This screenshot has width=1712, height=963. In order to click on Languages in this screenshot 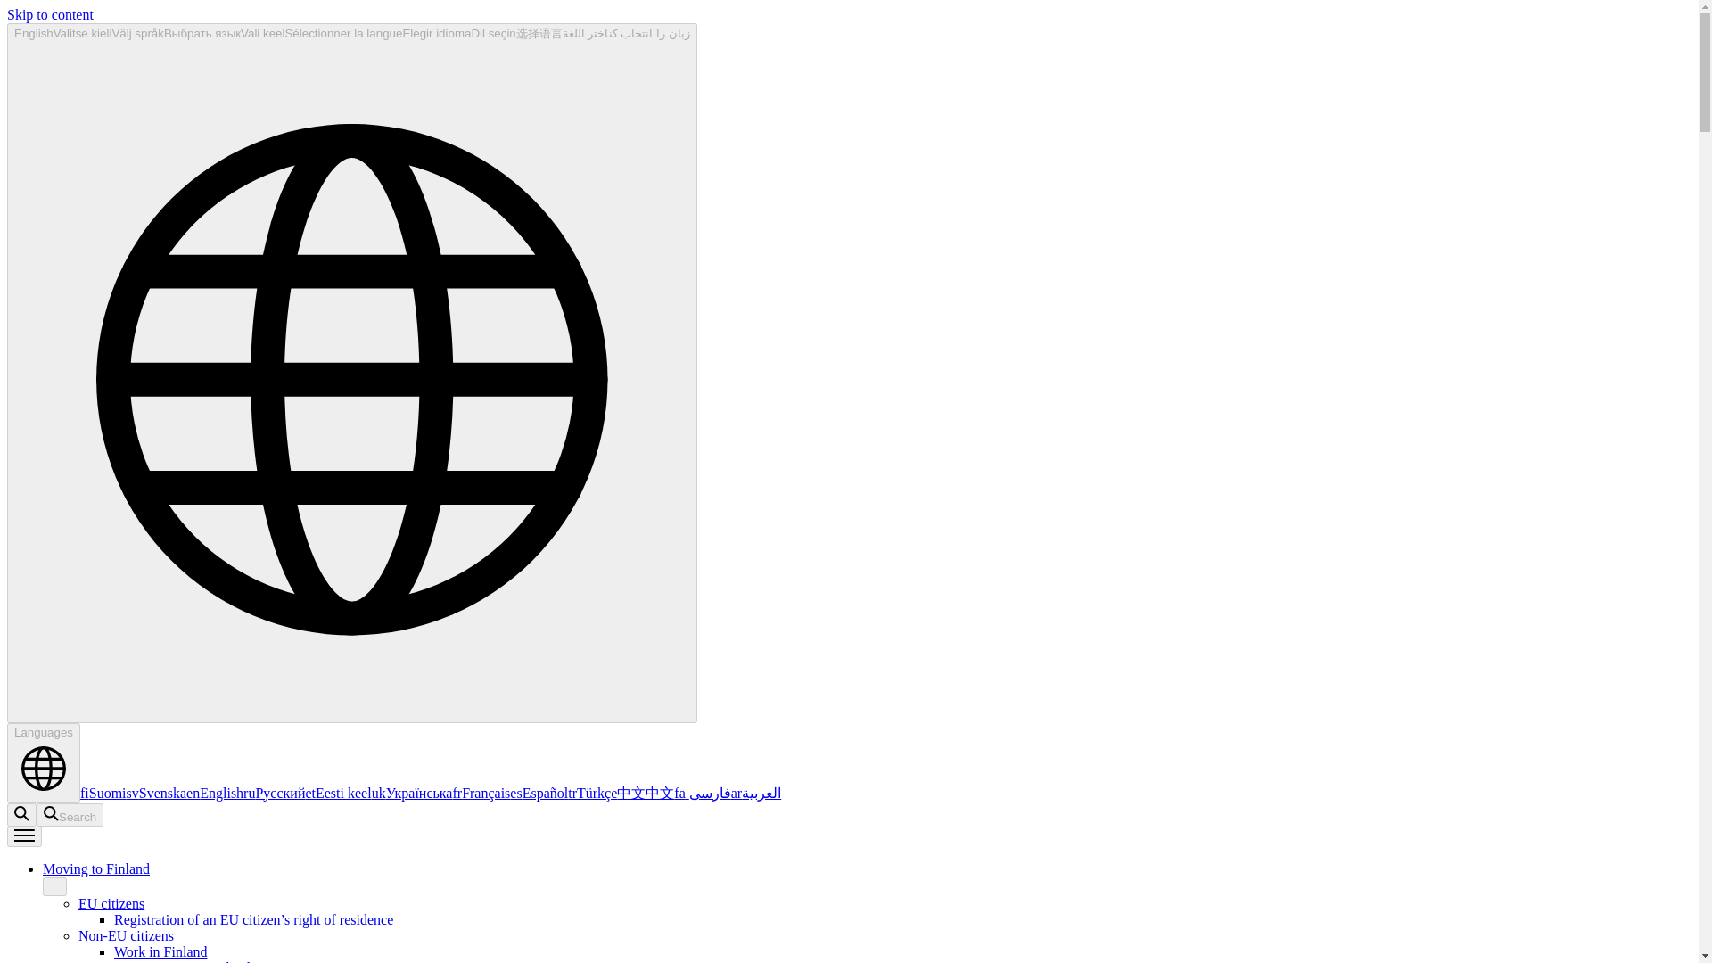, I will do `click(43, 763)`.